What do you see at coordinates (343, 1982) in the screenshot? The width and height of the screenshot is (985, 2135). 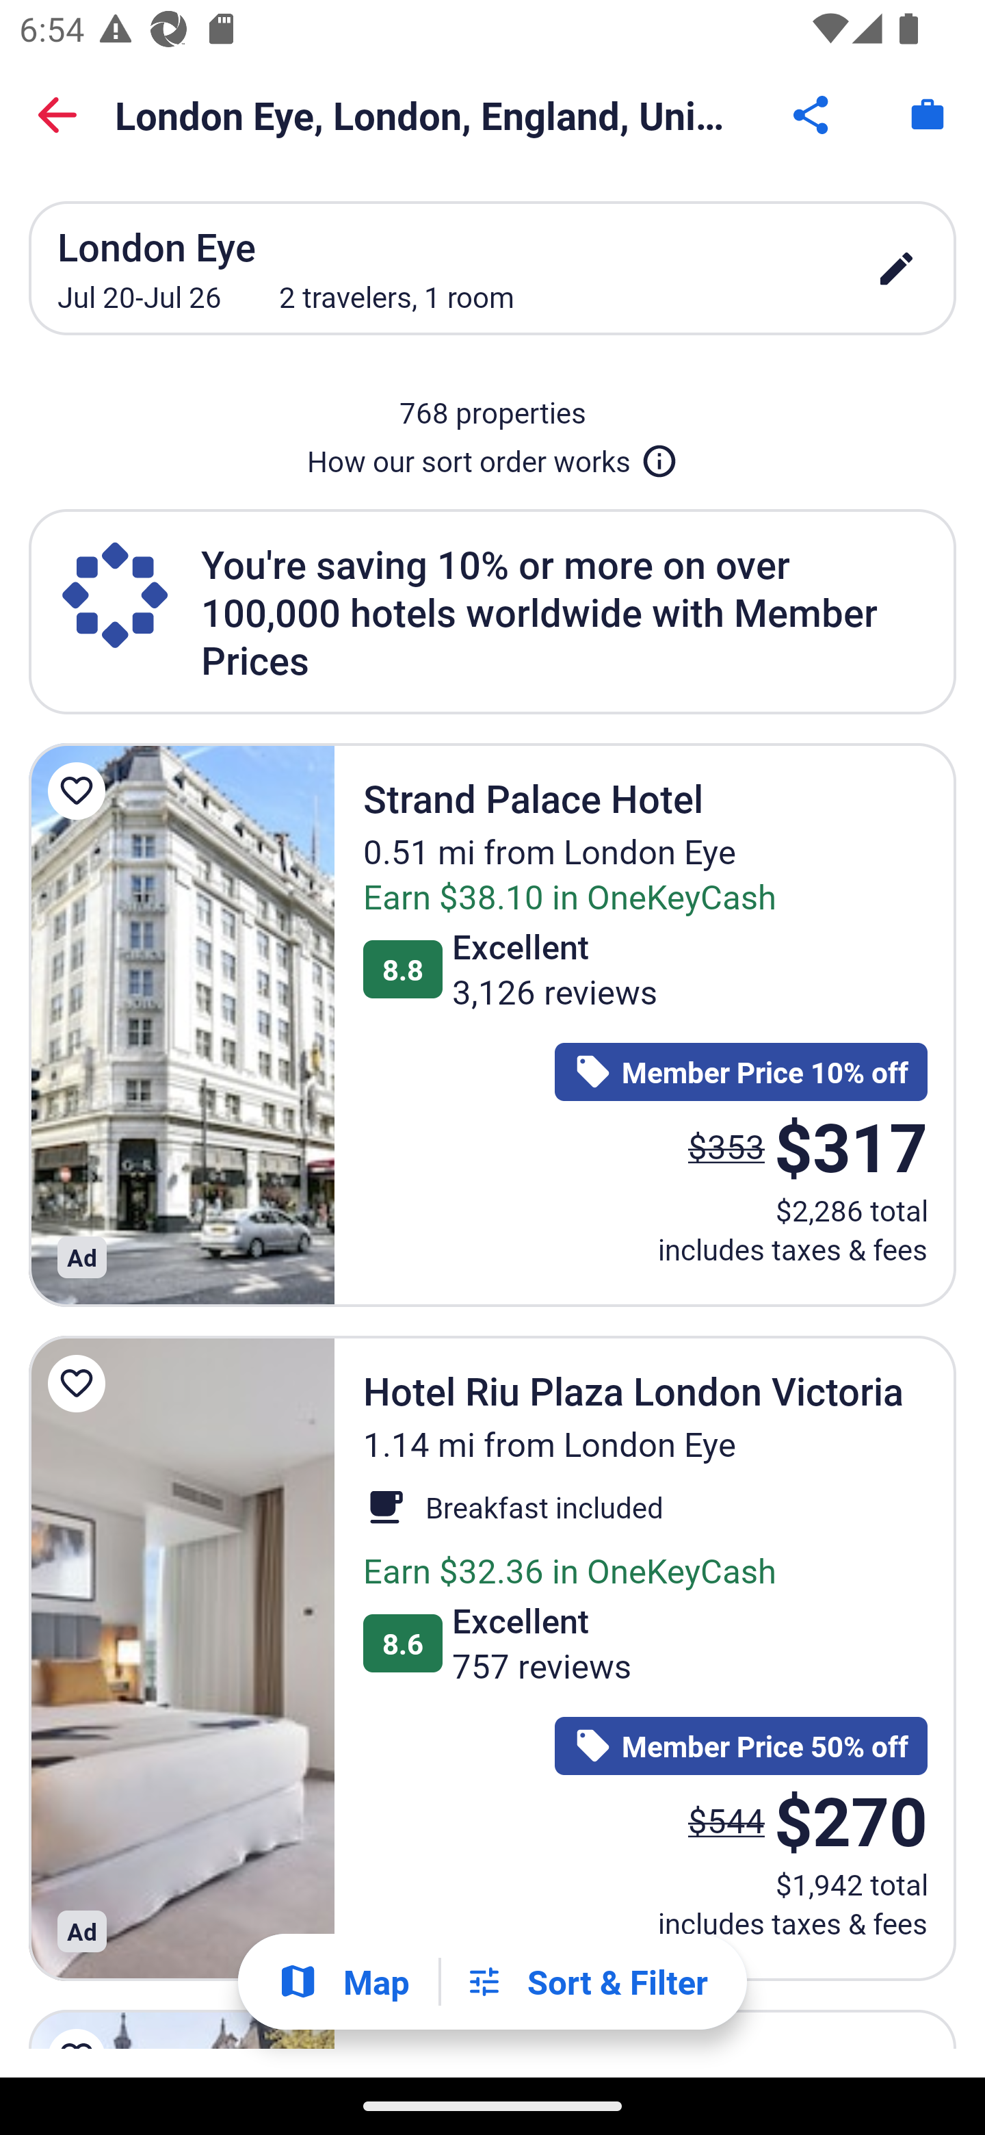 I see `Show map Map Show map Button` at bounding box center [343, 1982].